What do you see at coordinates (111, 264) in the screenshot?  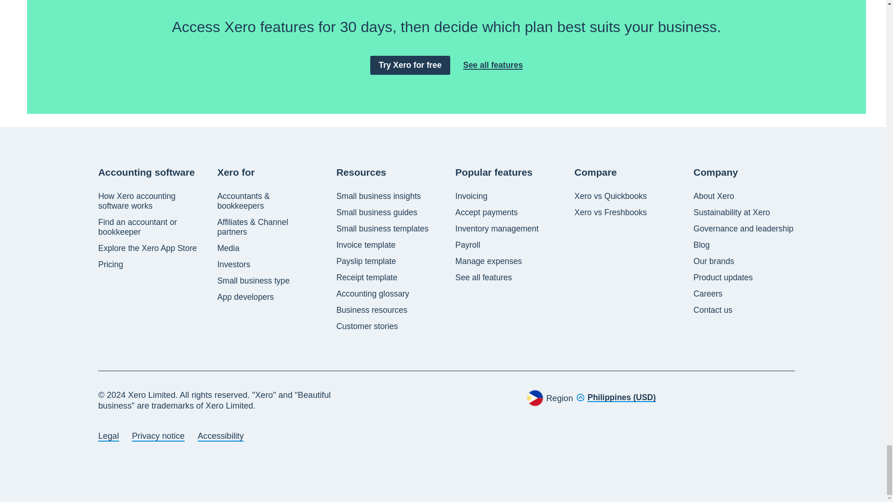 I see `Pricing` at bounding box center [111, 264].